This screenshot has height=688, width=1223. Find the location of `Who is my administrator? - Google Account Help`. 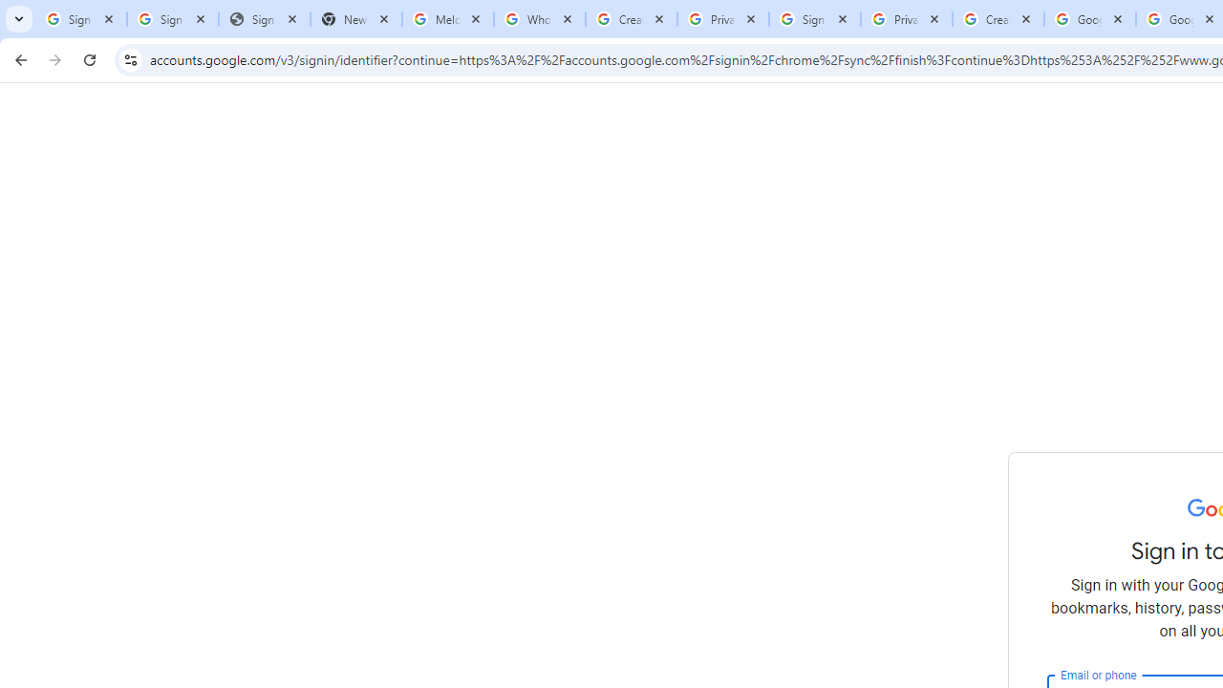

Who is my administrator? - Google Account Help is located at coordinates (540, 19).